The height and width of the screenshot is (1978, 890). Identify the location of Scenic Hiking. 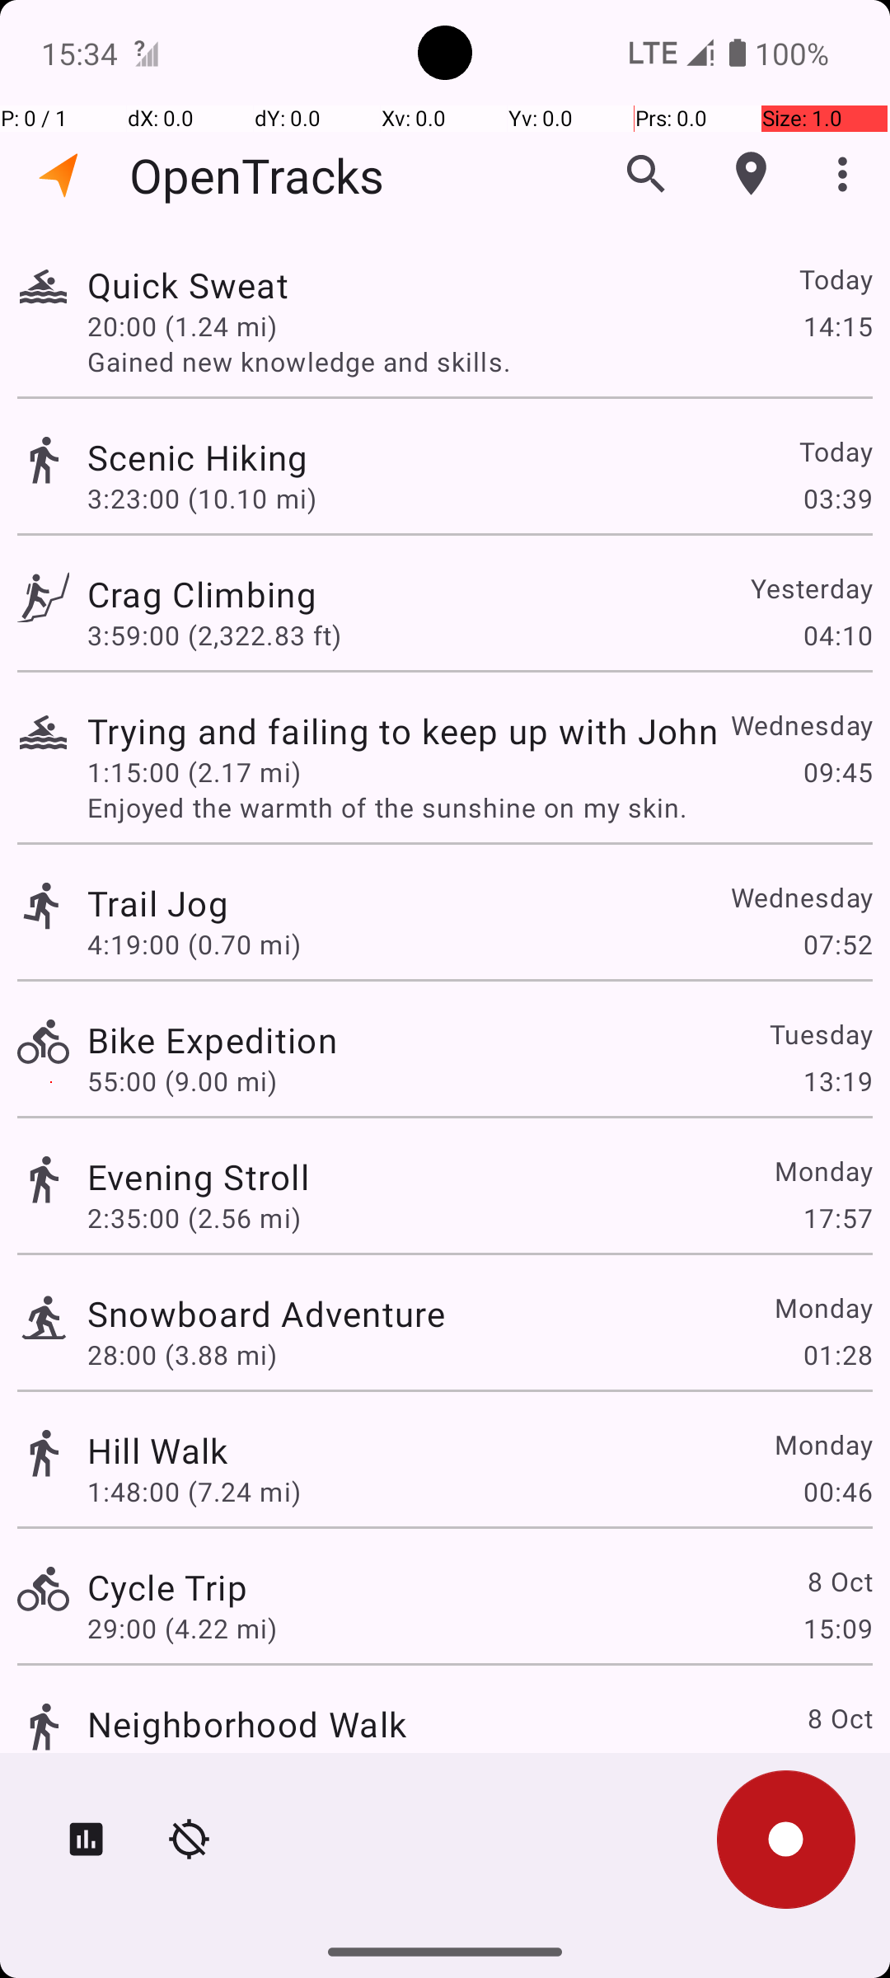
(198, 457).